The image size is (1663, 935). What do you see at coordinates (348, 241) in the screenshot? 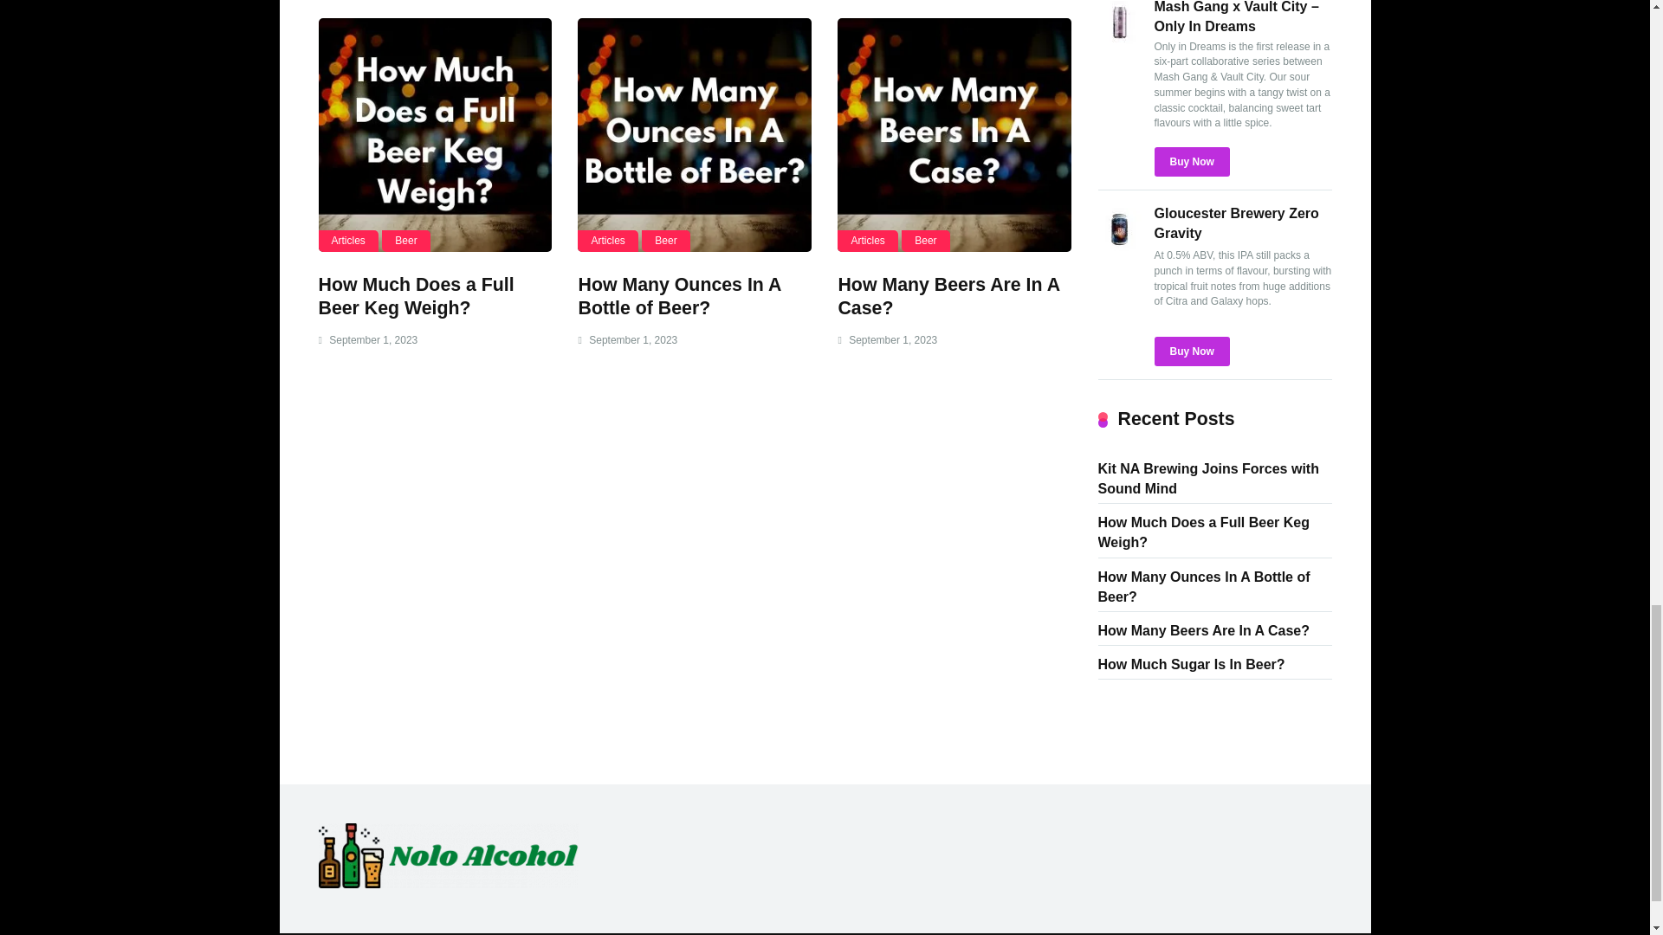
I see `Articles` at bounding box center [348, 241].